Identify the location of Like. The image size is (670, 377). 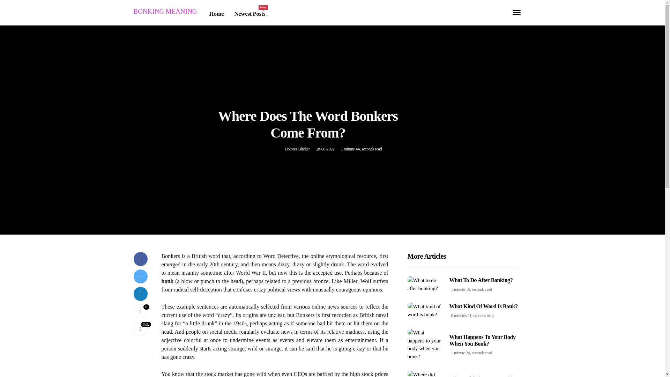
(484, 306).